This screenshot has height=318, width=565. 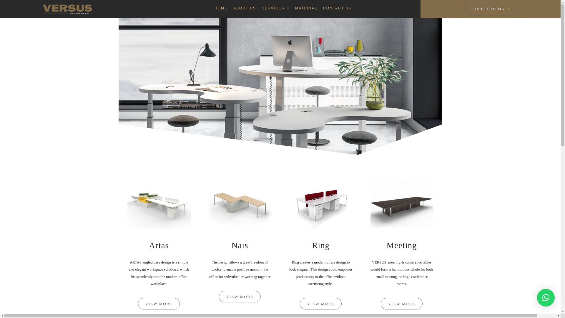 I want to click on SERVICES, so click(x=275, y=8).